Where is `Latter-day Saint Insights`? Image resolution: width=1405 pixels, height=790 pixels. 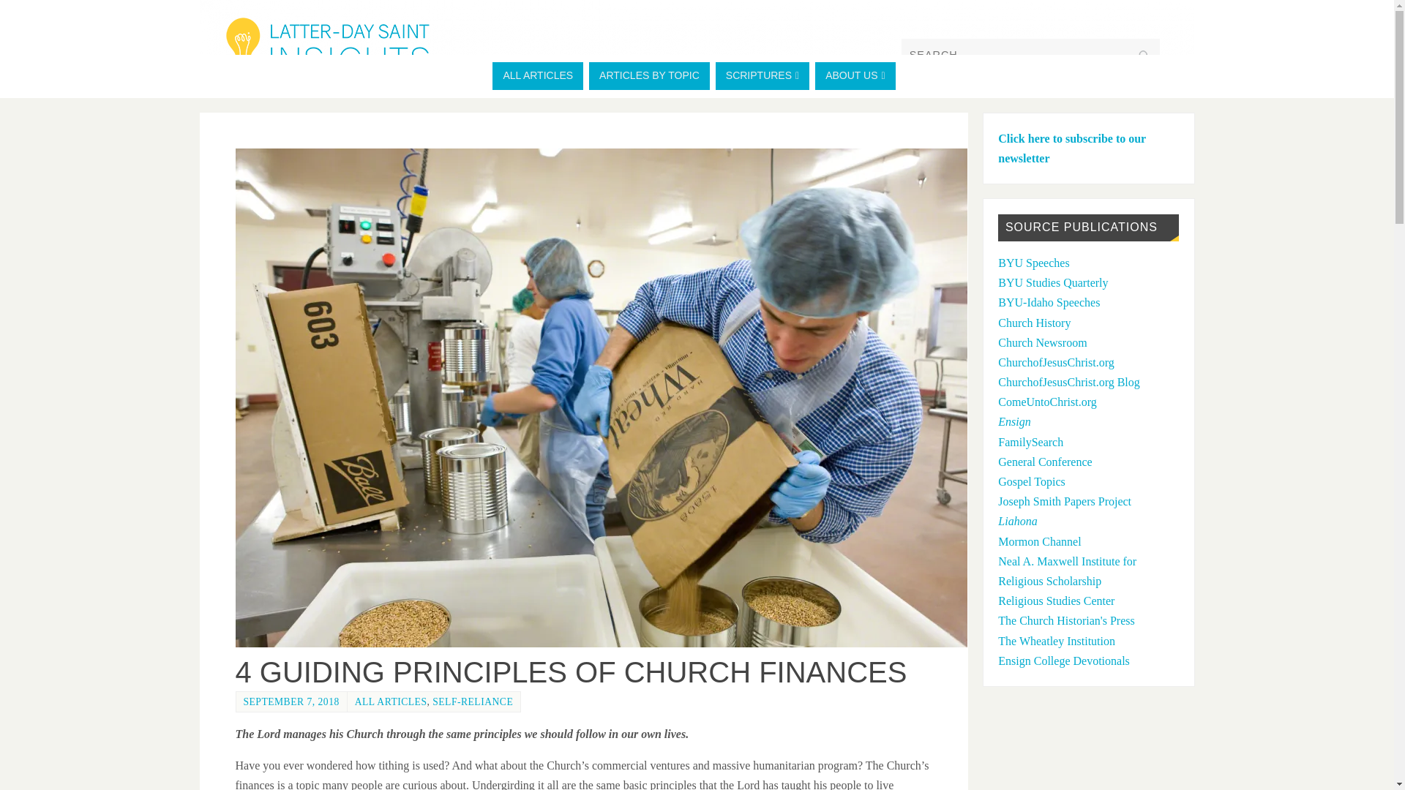
Latter-day Saint Insights is located at coordinates (327, 50).